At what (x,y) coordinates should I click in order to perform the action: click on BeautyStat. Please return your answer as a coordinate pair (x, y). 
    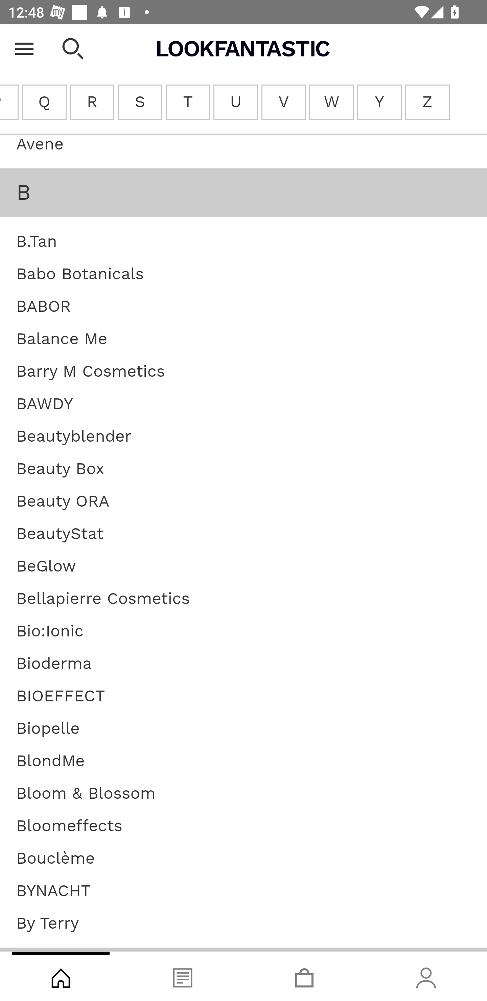
    Looking at the image, I should click on (60, 534).